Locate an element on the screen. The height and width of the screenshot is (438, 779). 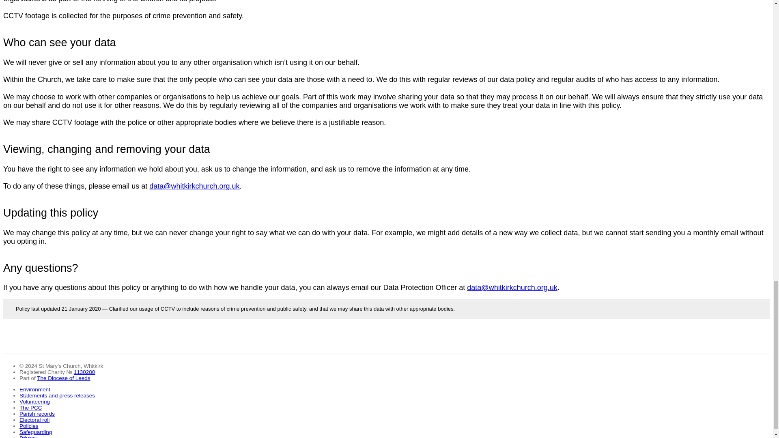
The PCC is located at coordinates (31, 408).